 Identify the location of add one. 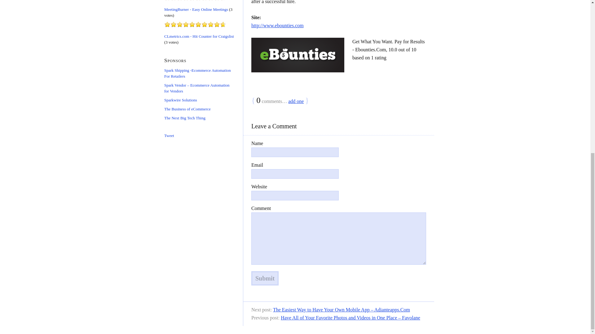
(296, 101).